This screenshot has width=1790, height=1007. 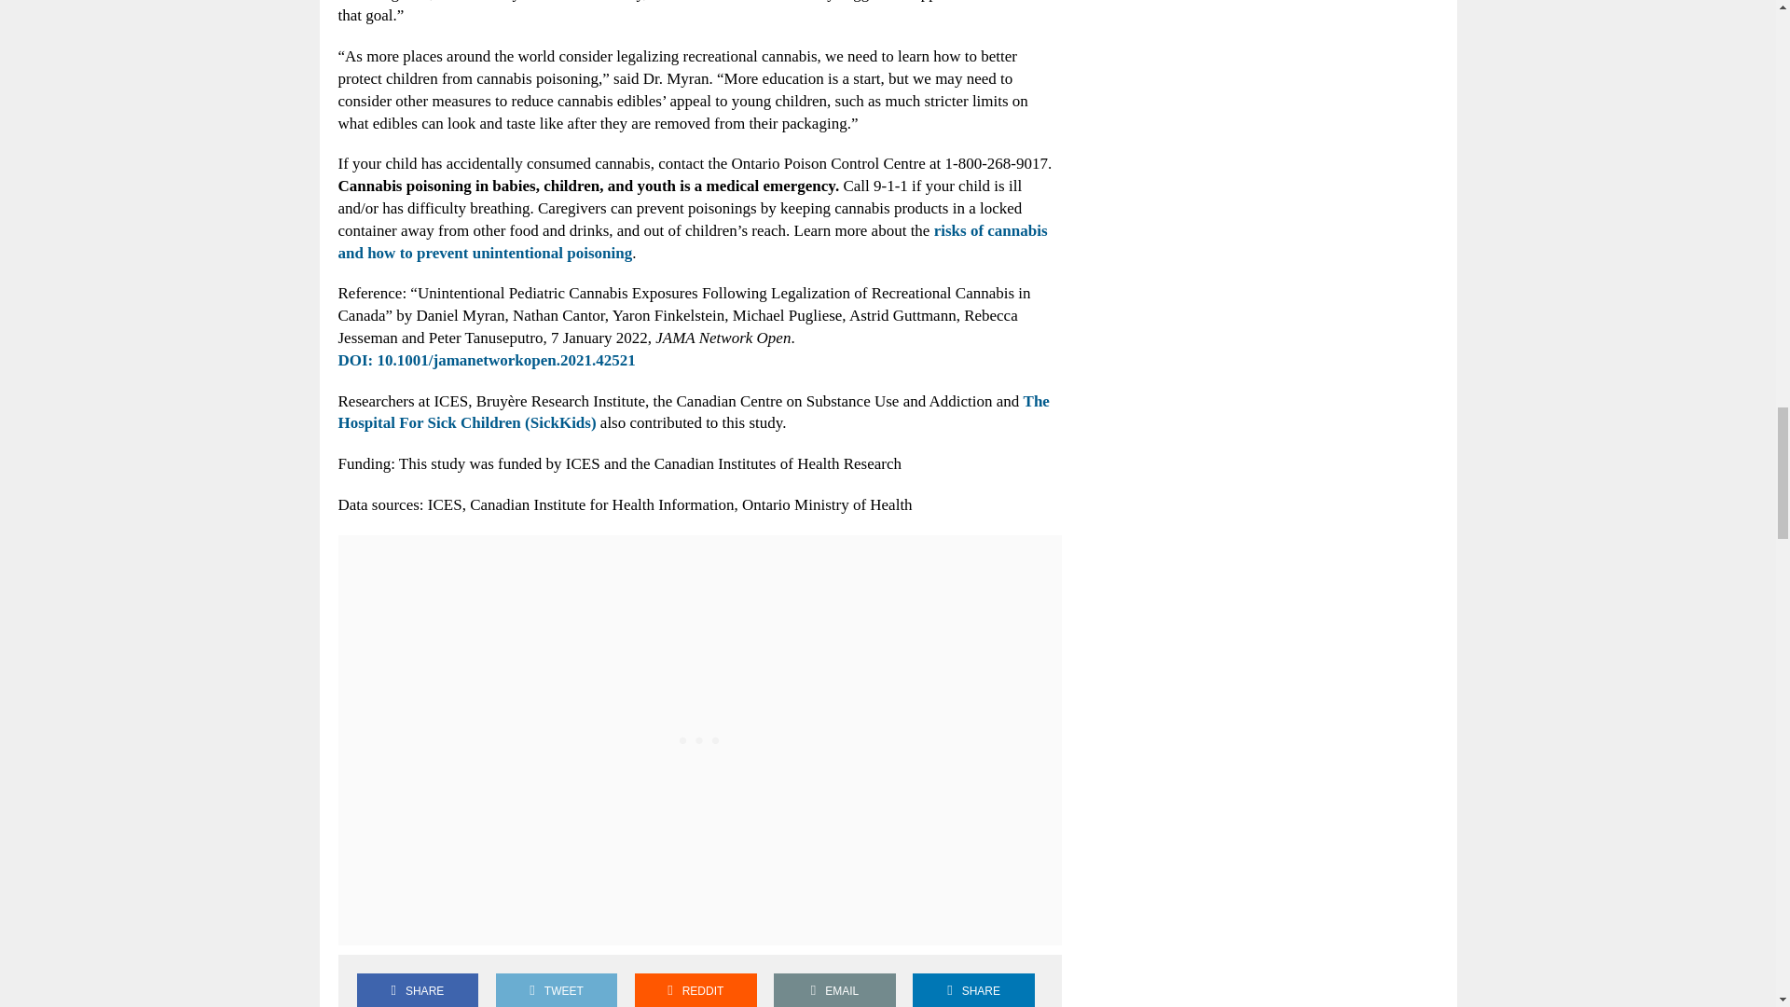 I want to click on Post This Article to Reddit, so click(x=695, y=990).